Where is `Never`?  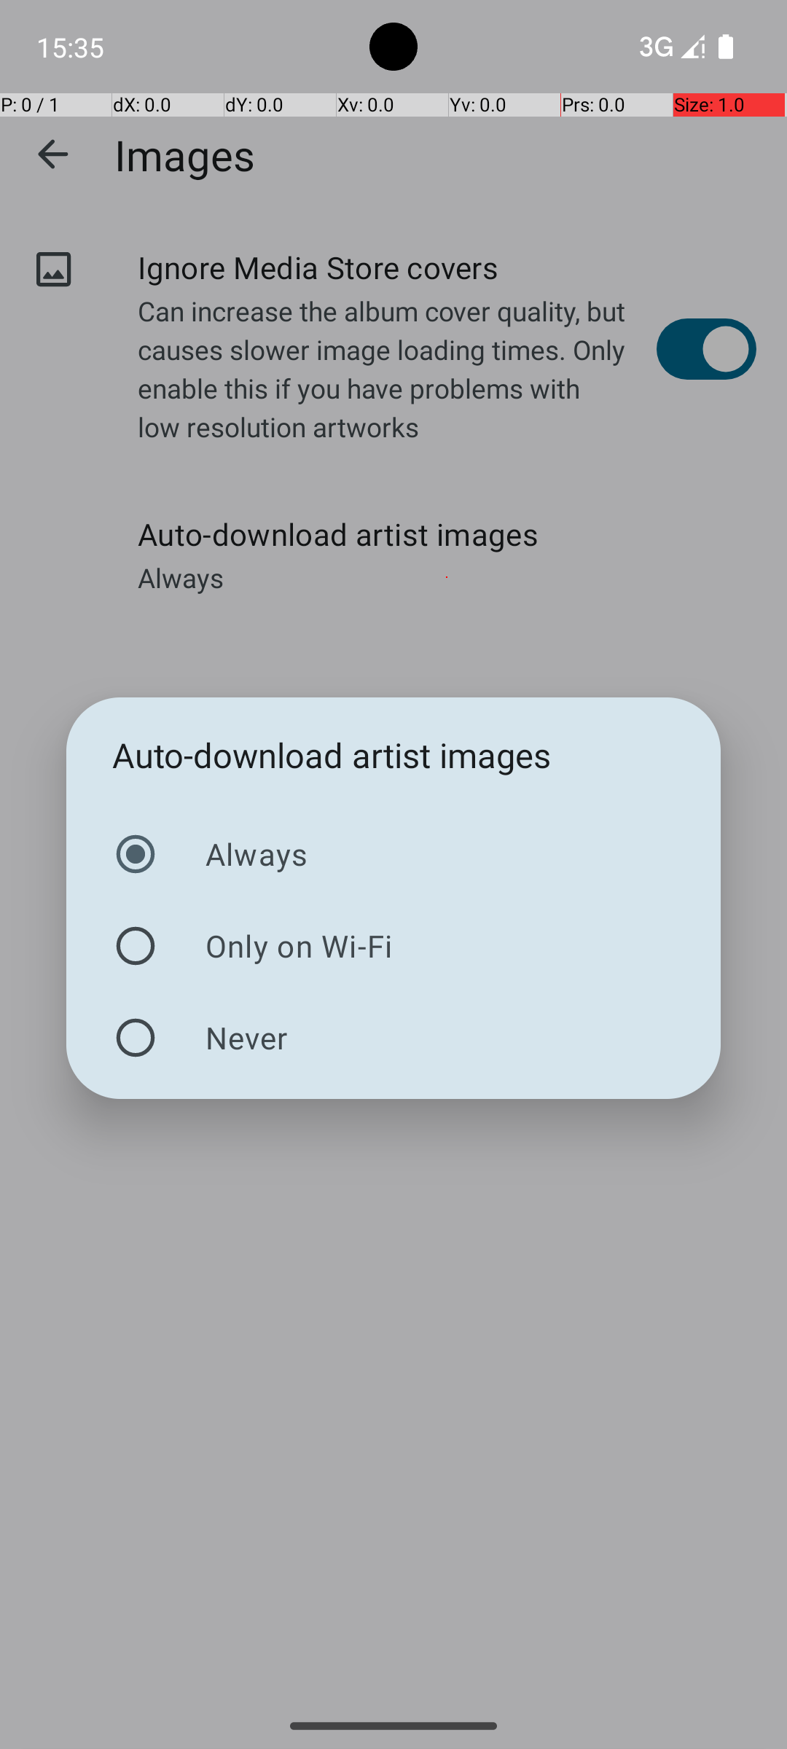
Never is located at coordinates (393, 1038).